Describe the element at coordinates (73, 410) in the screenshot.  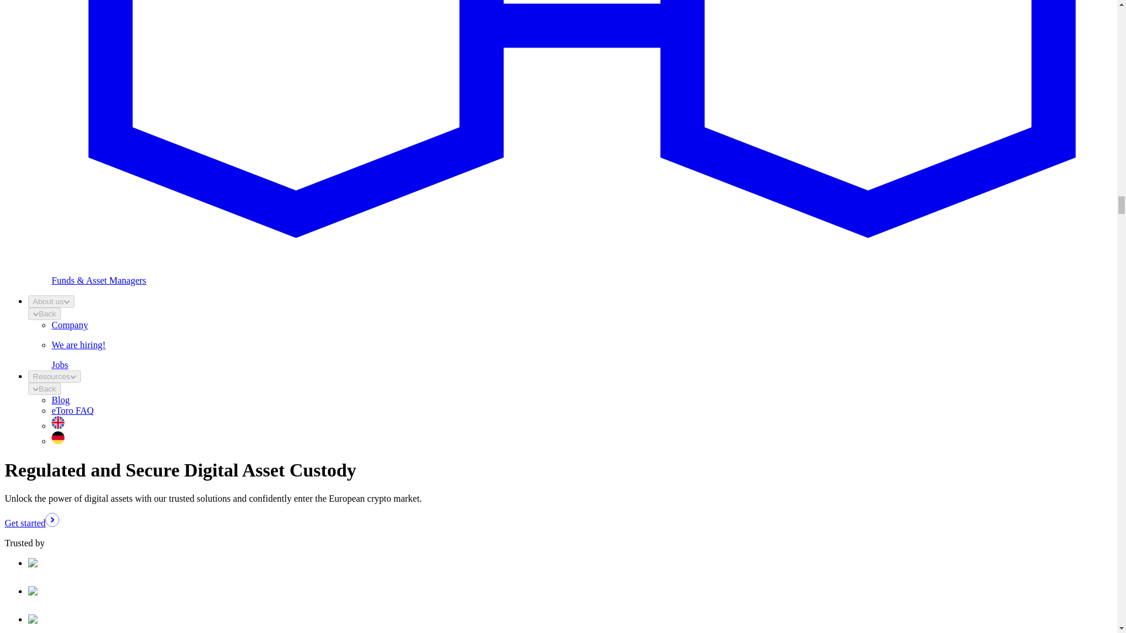
I see `eToro FAQ` at that location.